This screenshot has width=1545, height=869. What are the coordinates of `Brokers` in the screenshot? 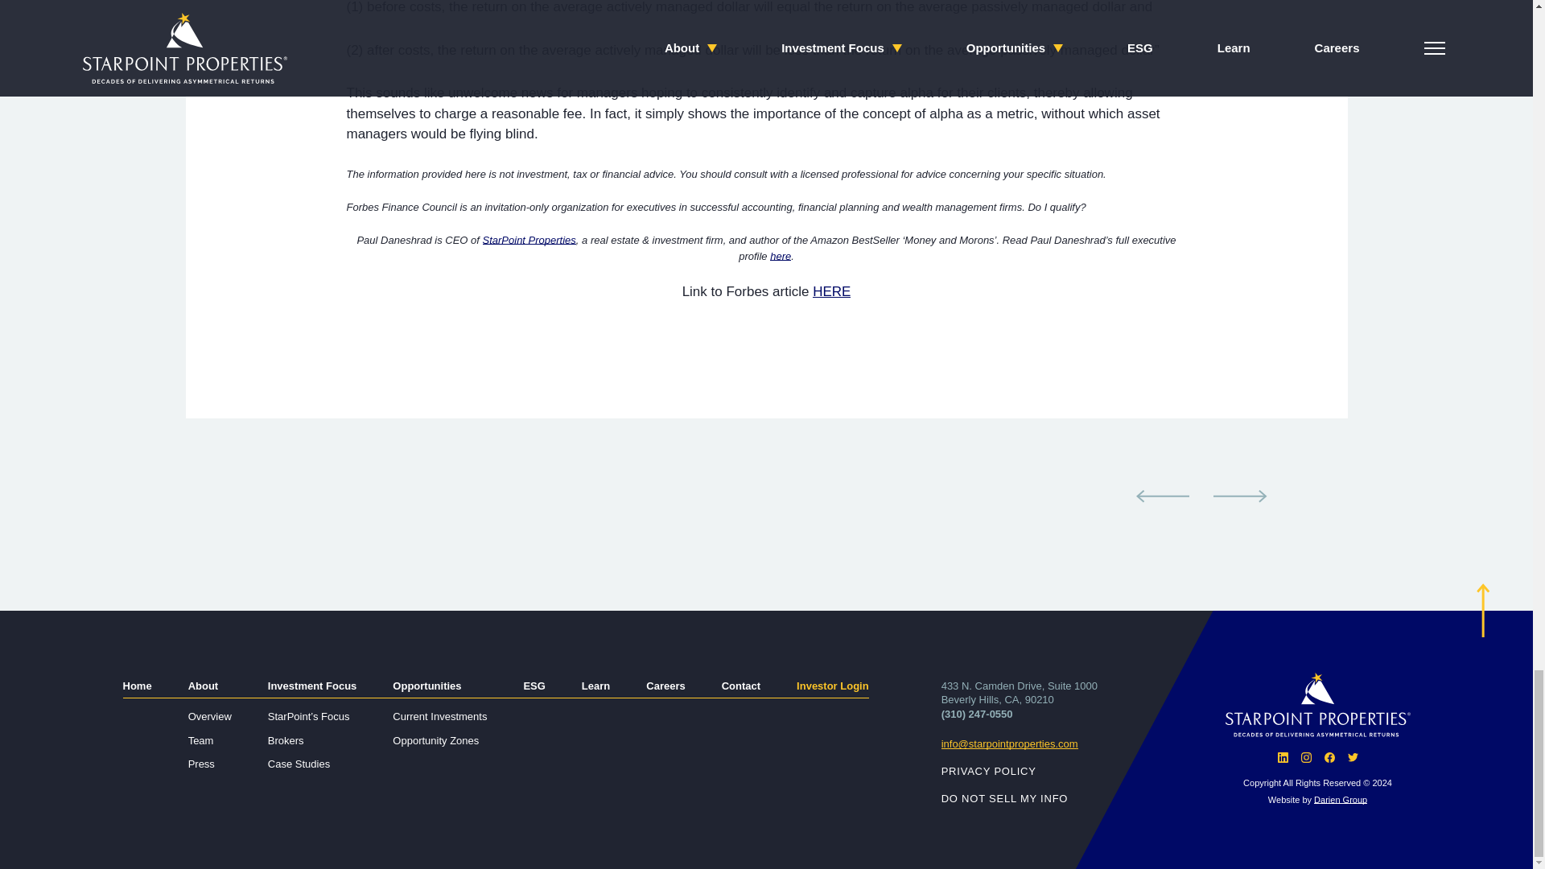 It's located at (286, 740).